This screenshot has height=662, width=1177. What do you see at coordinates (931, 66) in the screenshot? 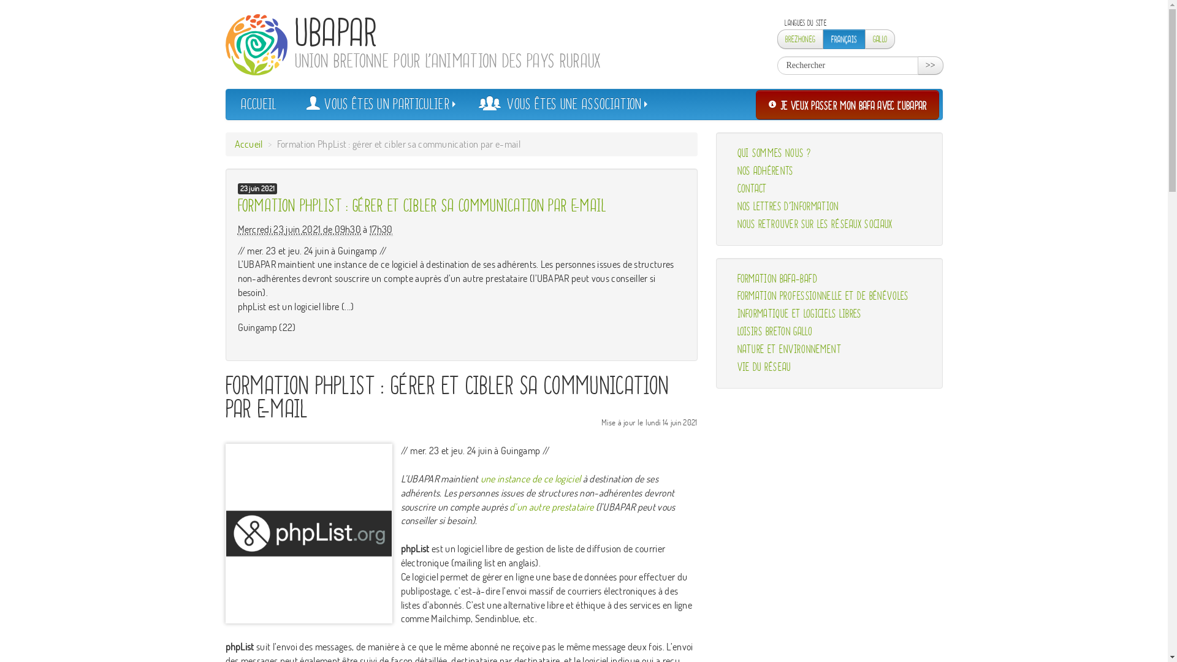
I see `>>` at bounding box center [931, 66].